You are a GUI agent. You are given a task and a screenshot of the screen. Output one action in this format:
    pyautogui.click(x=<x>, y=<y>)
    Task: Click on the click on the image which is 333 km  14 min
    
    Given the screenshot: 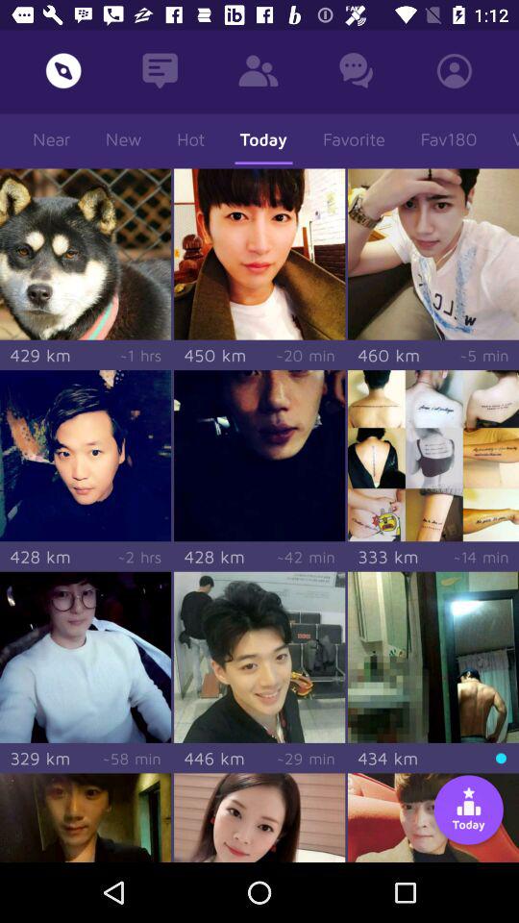 What is the action you would take?
    pyautogui.click(x=432, y=455)
    